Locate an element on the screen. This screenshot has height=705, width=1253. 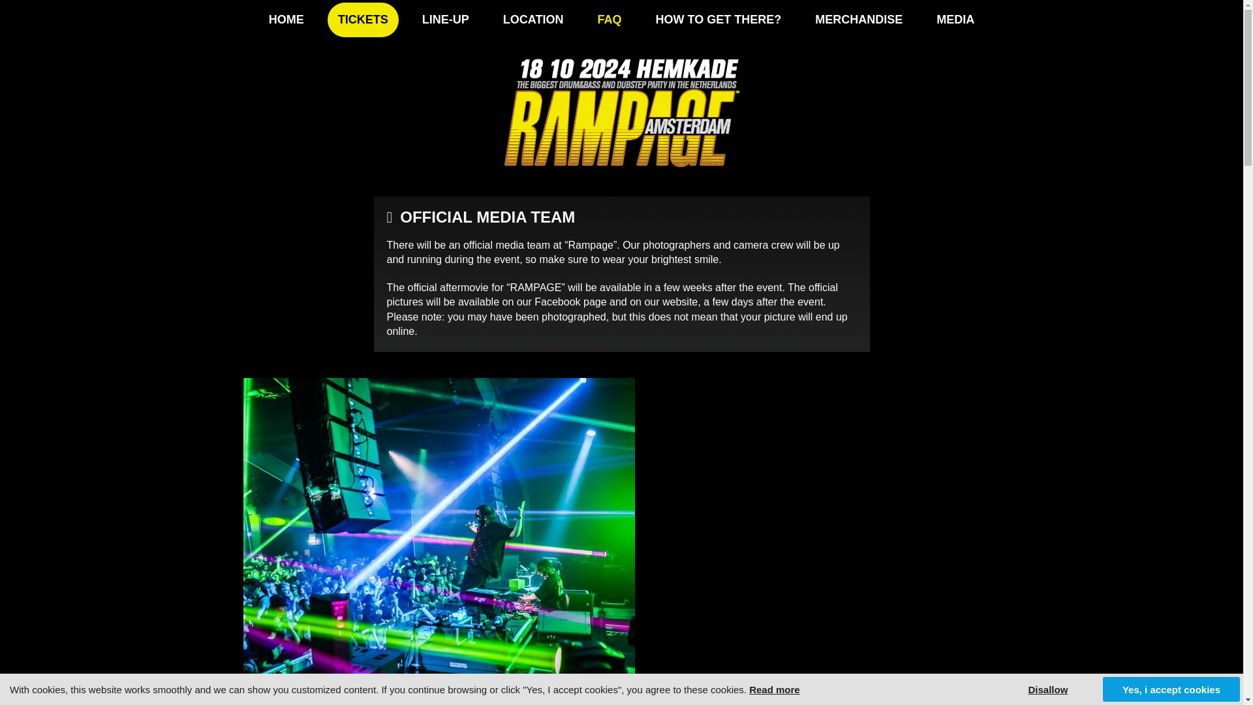
MERCHANDISE is located at coordinates (859, 20).